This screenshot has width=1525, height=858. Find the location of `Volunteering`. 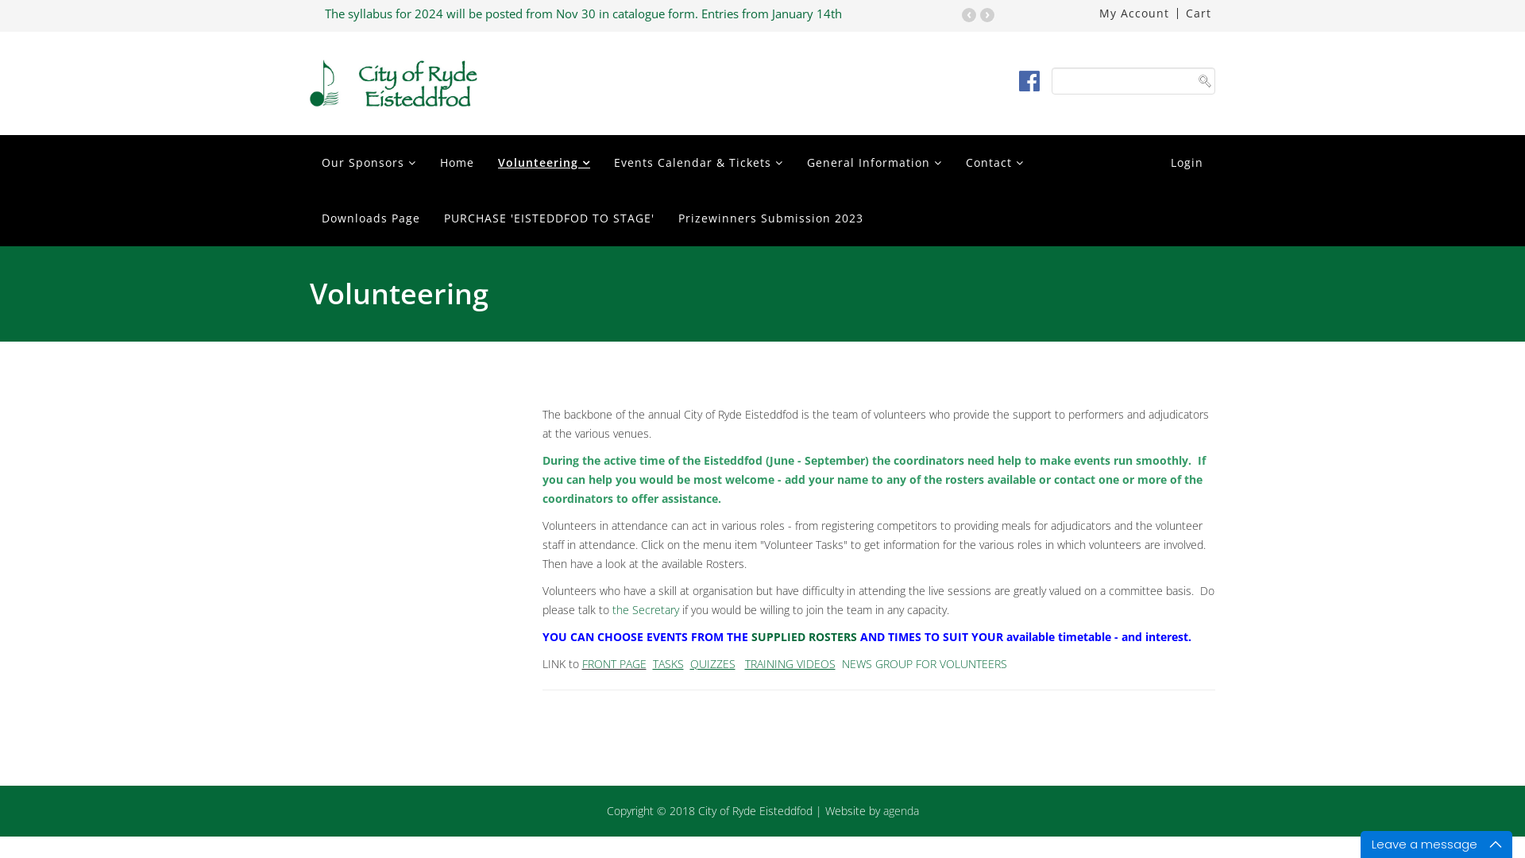

Volunteering is located at coordinates (544, 163).